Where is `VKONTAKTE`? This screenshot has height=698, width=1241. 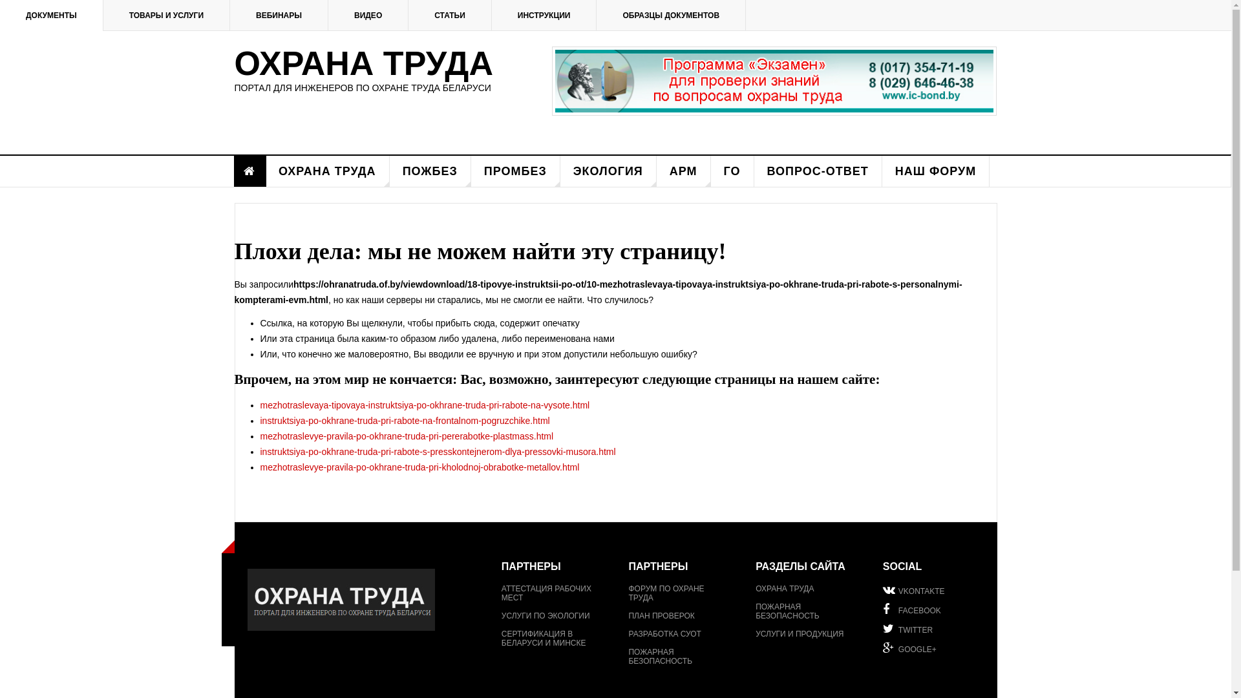
VKONTAKTE is located at coordinates (933, 590).